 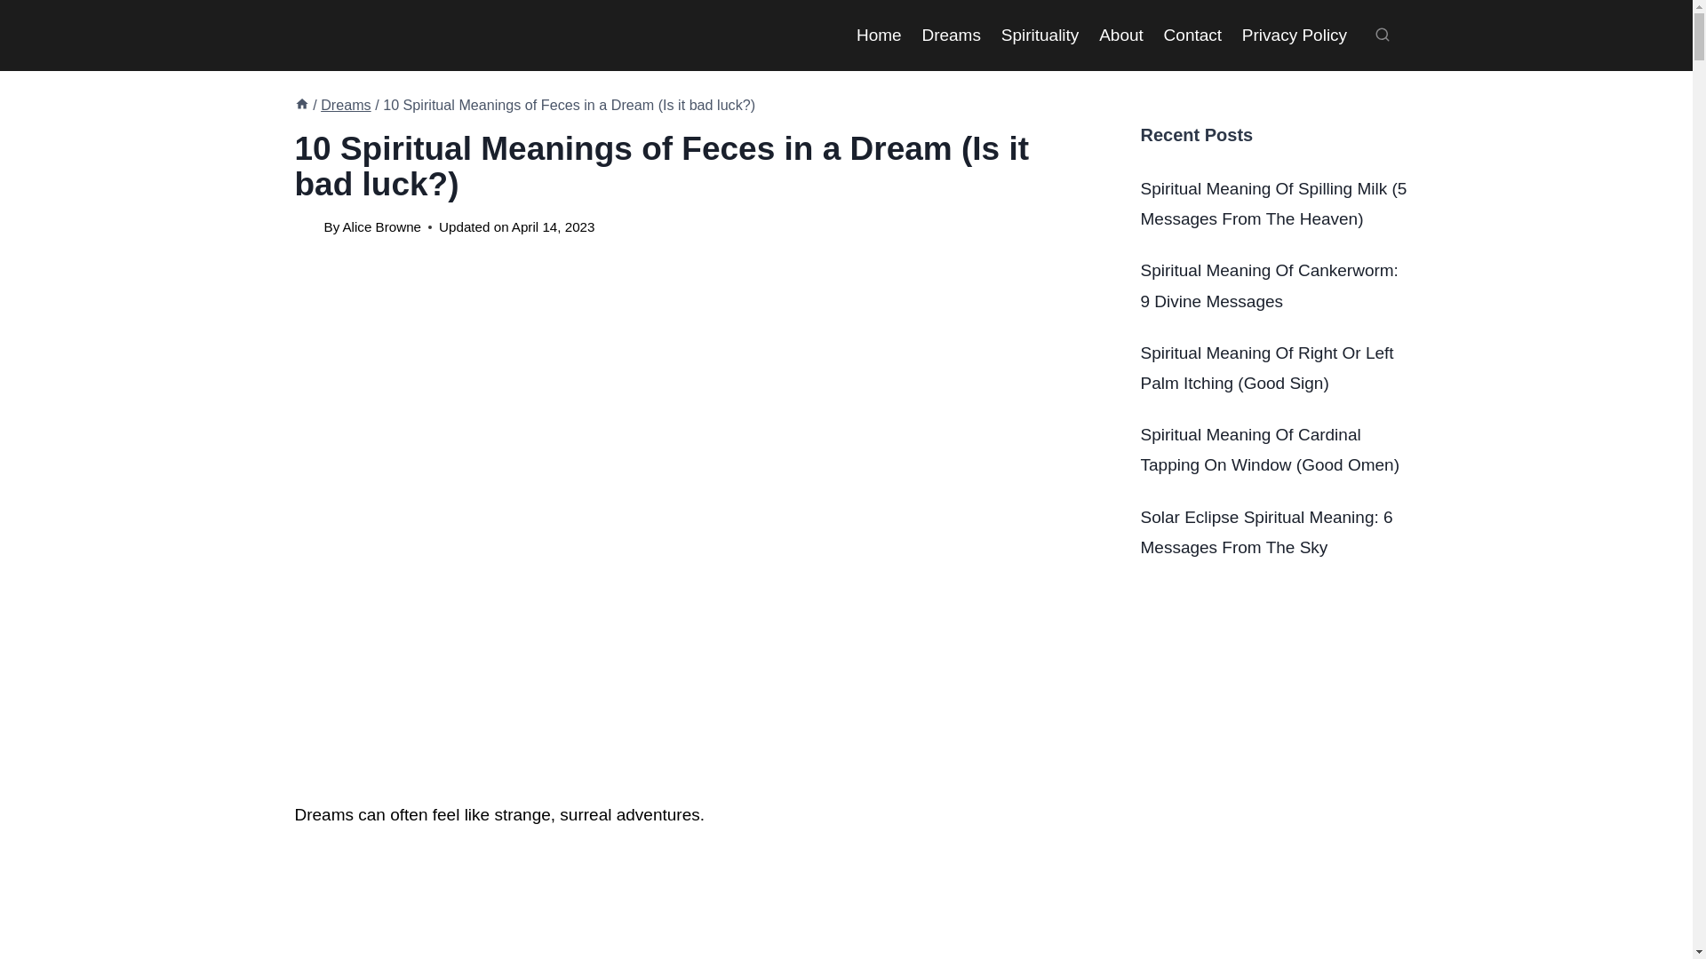 What do you see at coordinates (382, 226) in the screenshot?
I see `Alice Browne` at bounding box center [382, 226].